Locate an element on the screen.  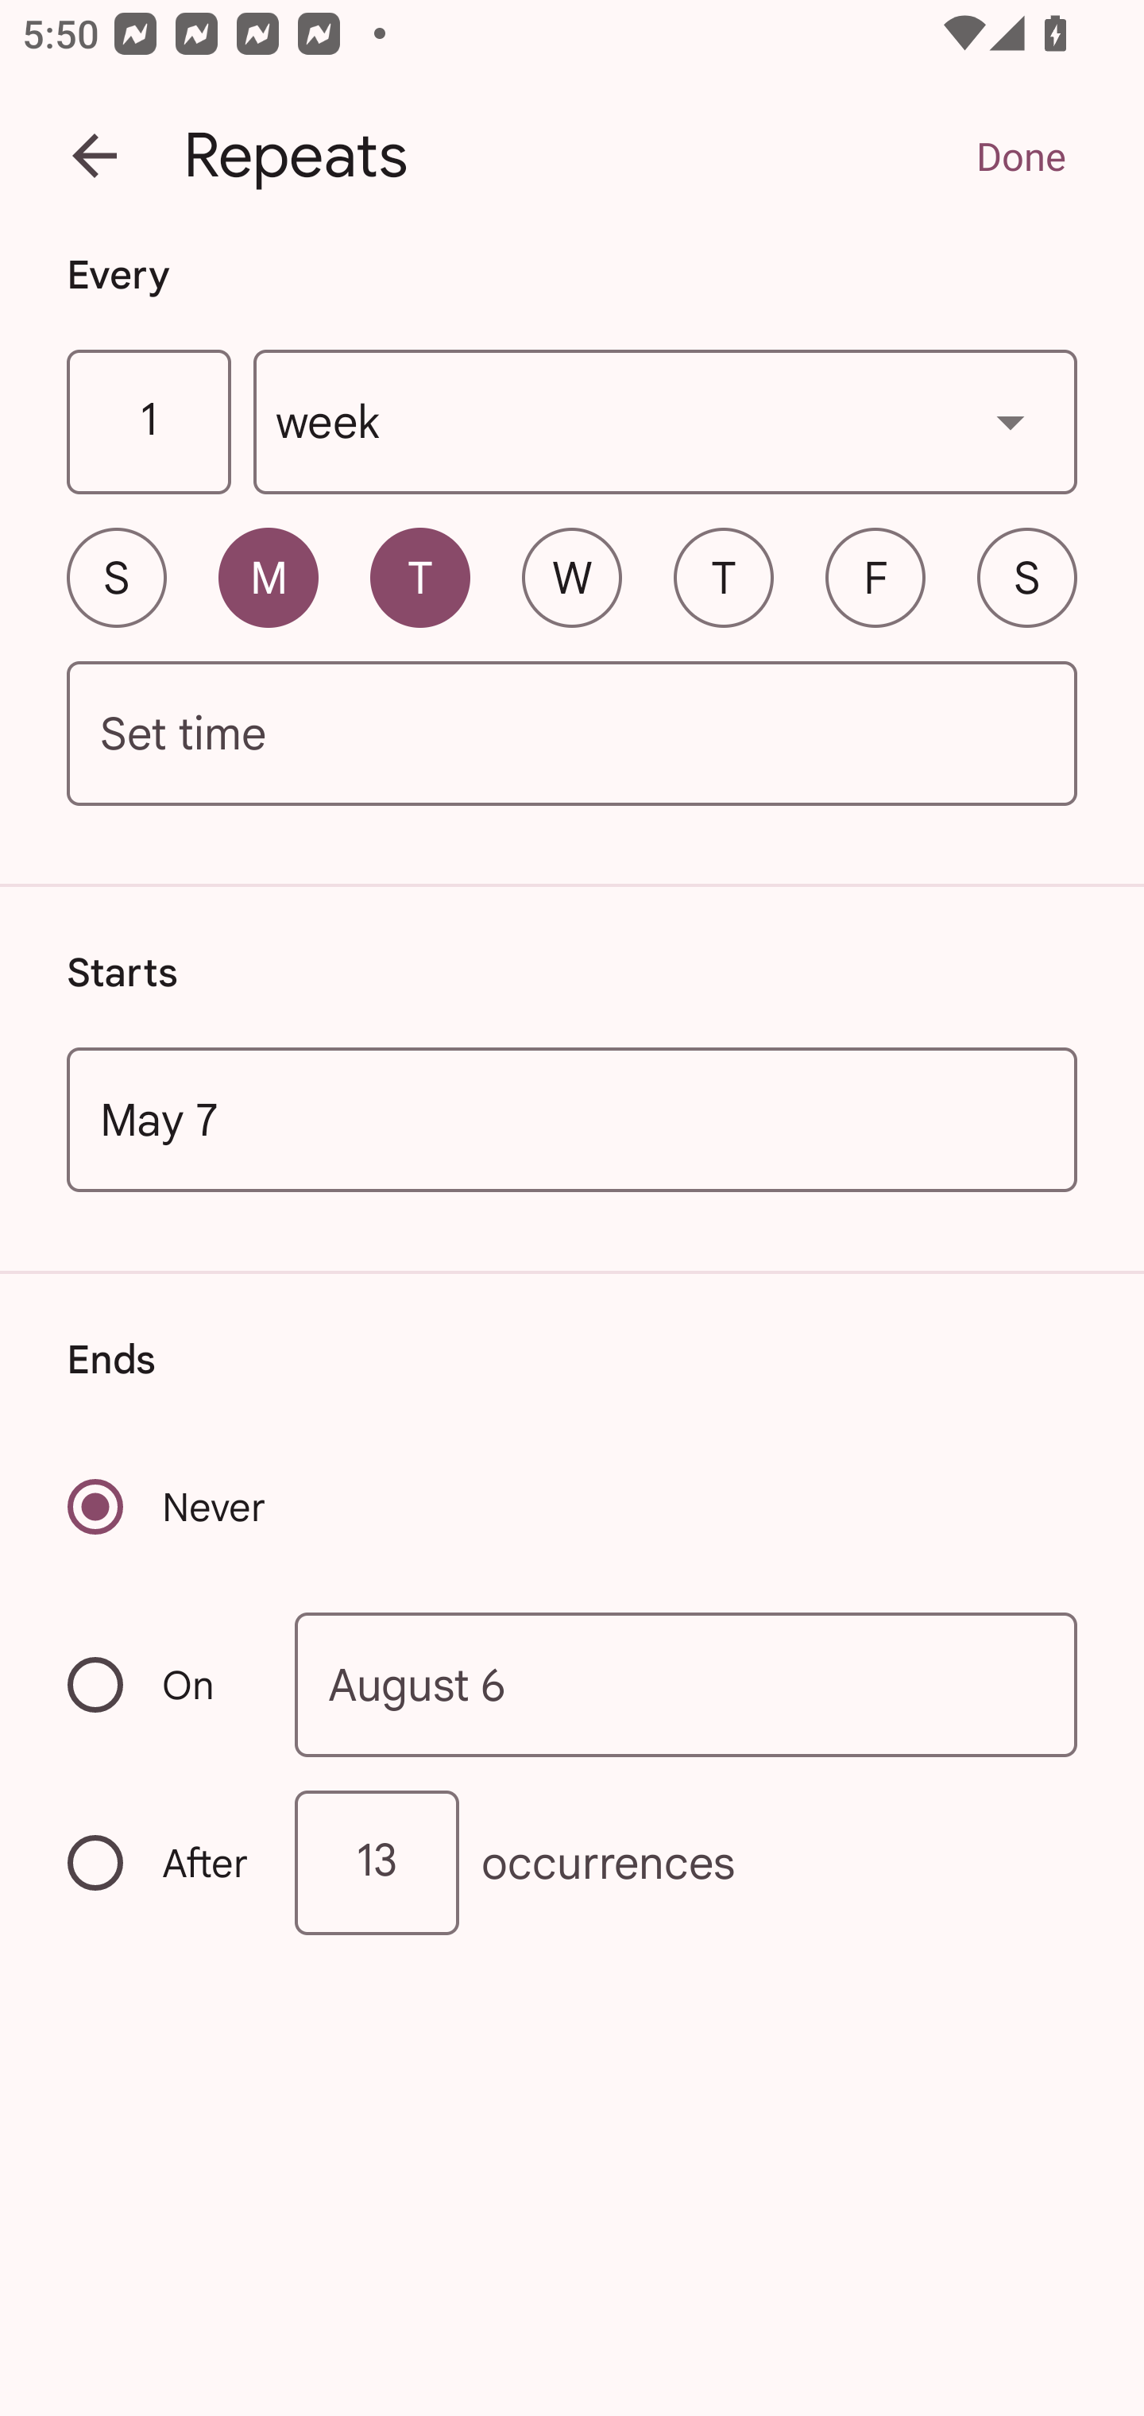
T Thursday is located at coordinates (723, 577).